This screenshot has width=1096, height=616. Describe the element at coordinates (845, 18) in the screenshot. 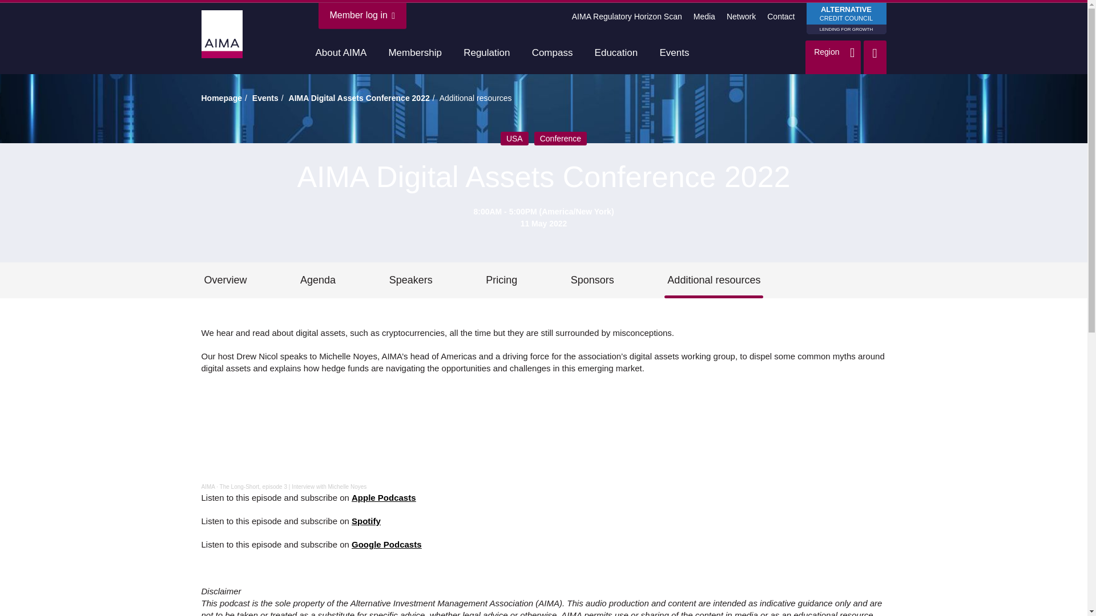

I see `Membership` at that location.